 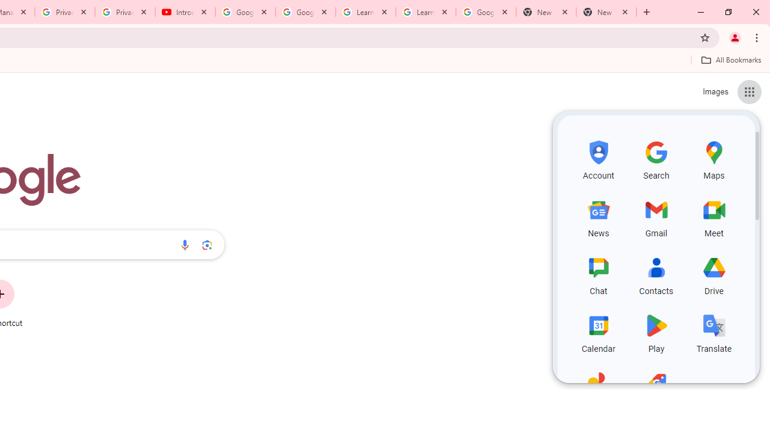 I want to click on Photos, row 5 of 5 and column 1 of 3 in the first section, so click(x=598, y=390).